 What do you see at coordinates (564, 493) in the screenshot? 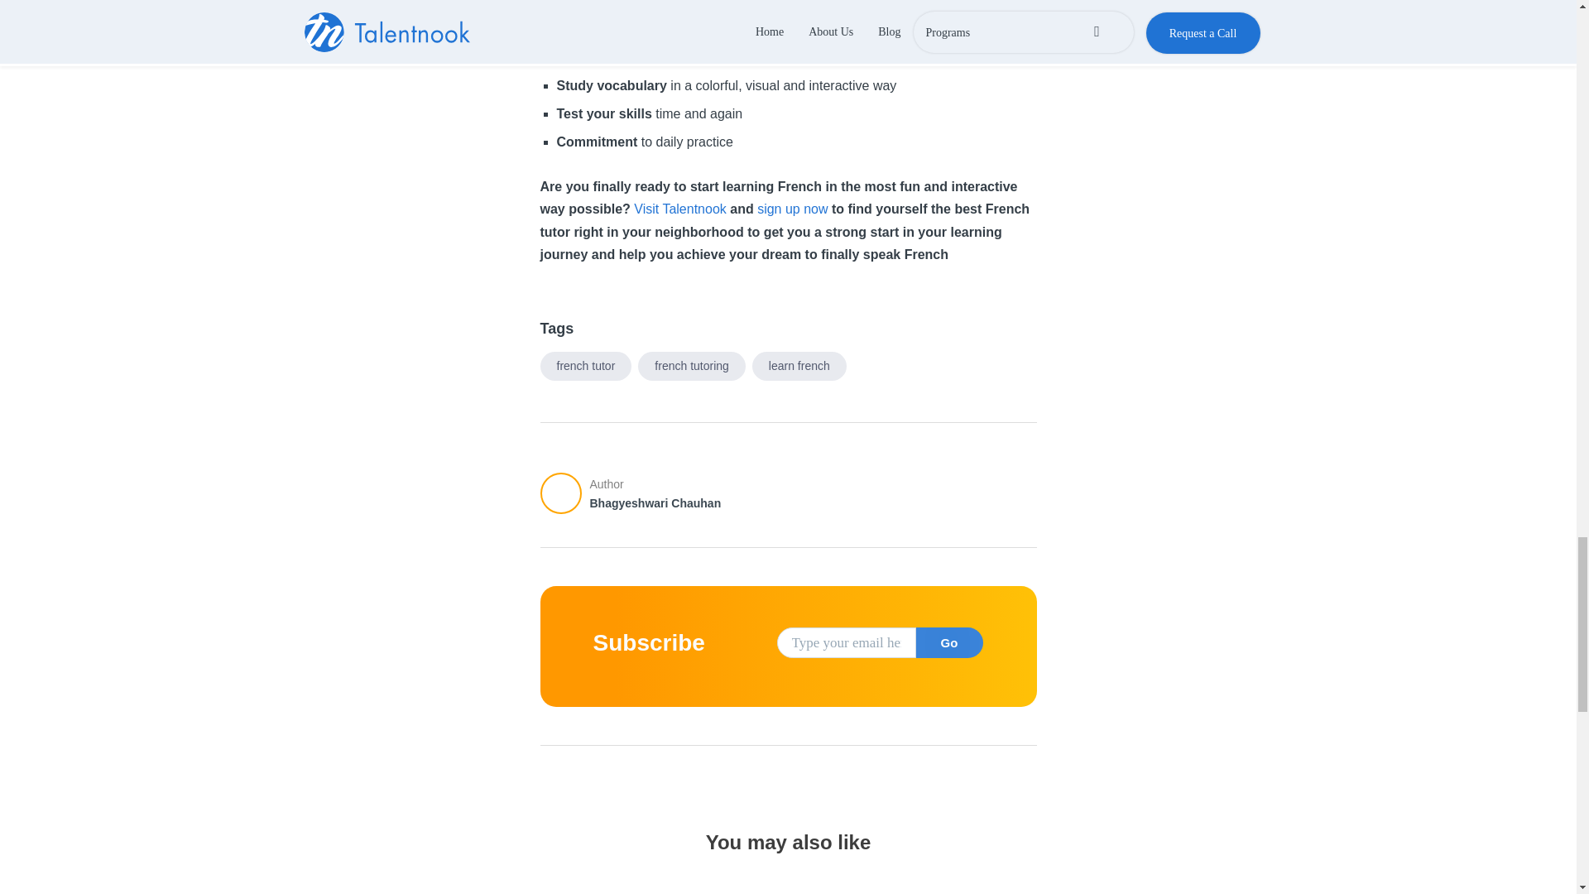
I see `Posts by  ` at bounding box center [564, 493].